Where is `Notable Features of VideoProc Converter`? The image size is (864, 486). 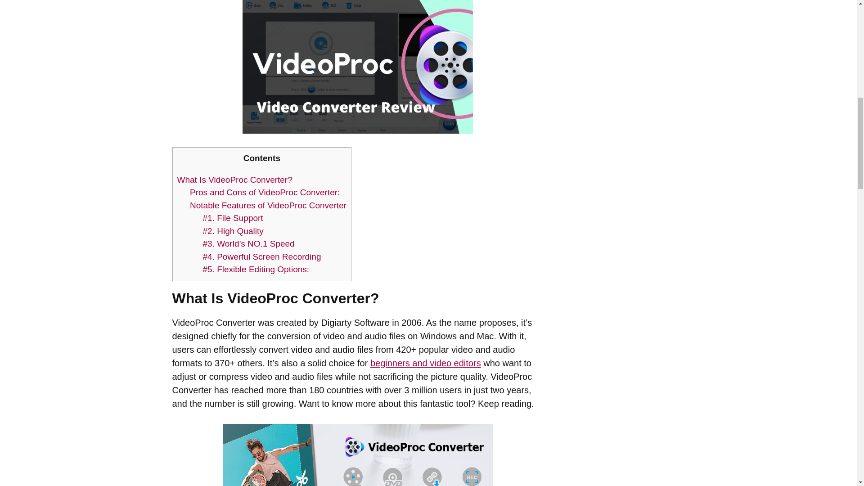
Notable Features of VideoProc Converter is located at coordinates (268, 205).